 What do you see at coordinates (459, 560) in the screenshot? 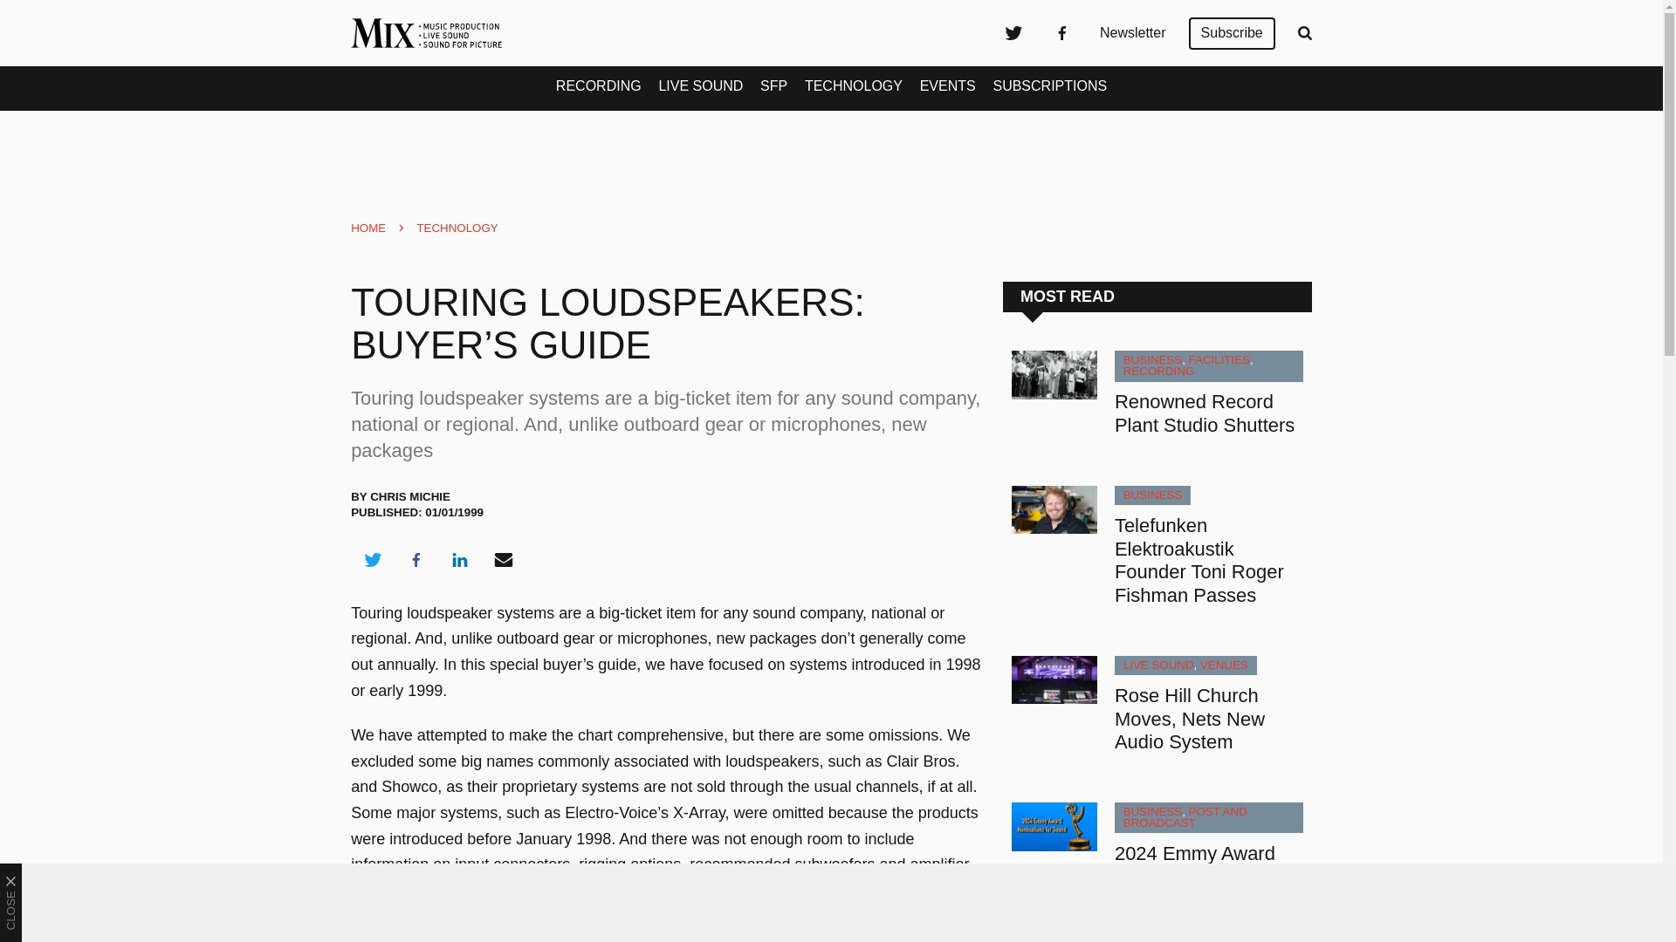
I see `Share on LinkedIn` at bounding box center [459, 560].